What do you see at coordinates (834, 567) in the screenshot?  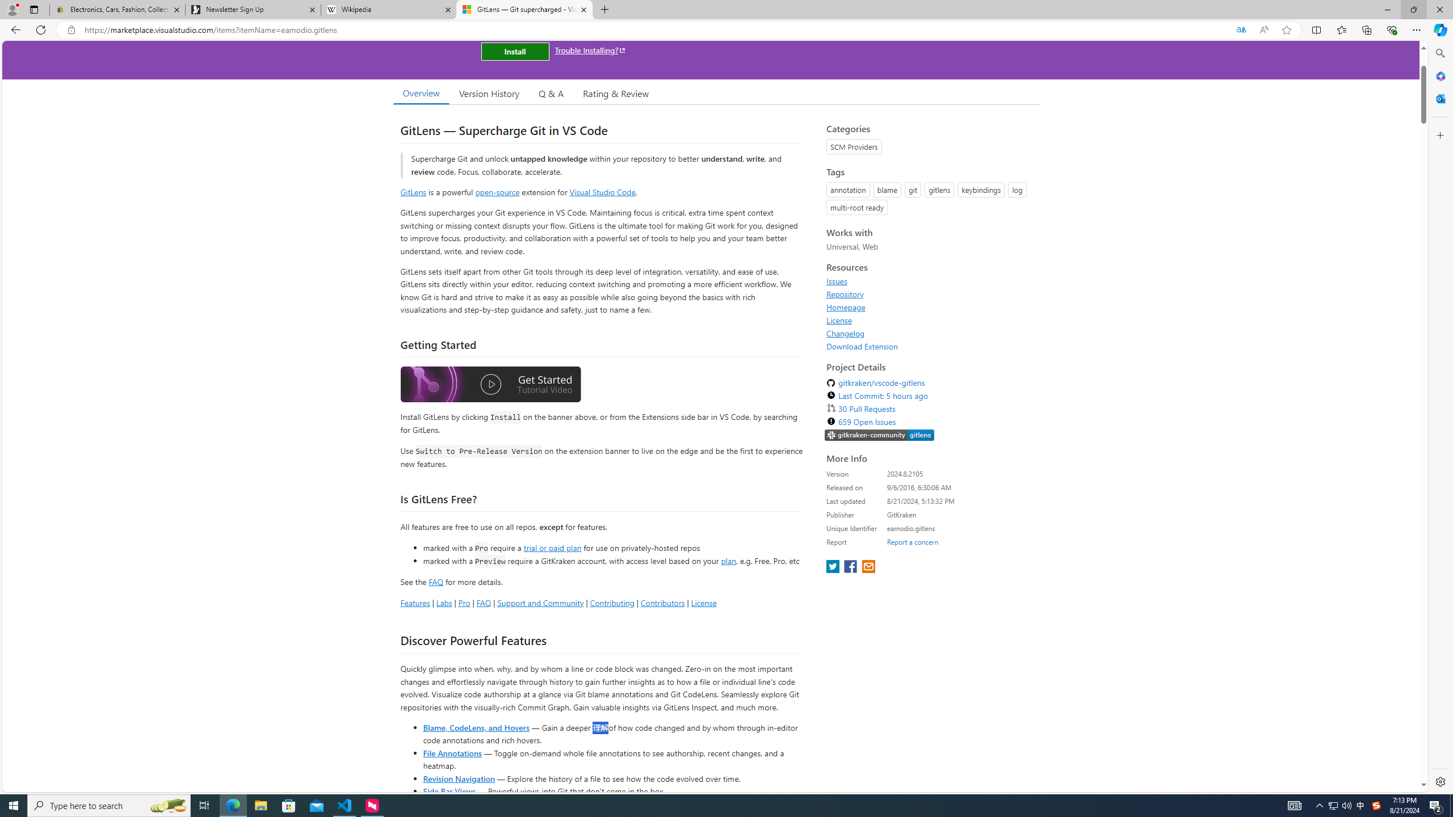 I see `share extension on twitter` at bounding box center [834, 567].